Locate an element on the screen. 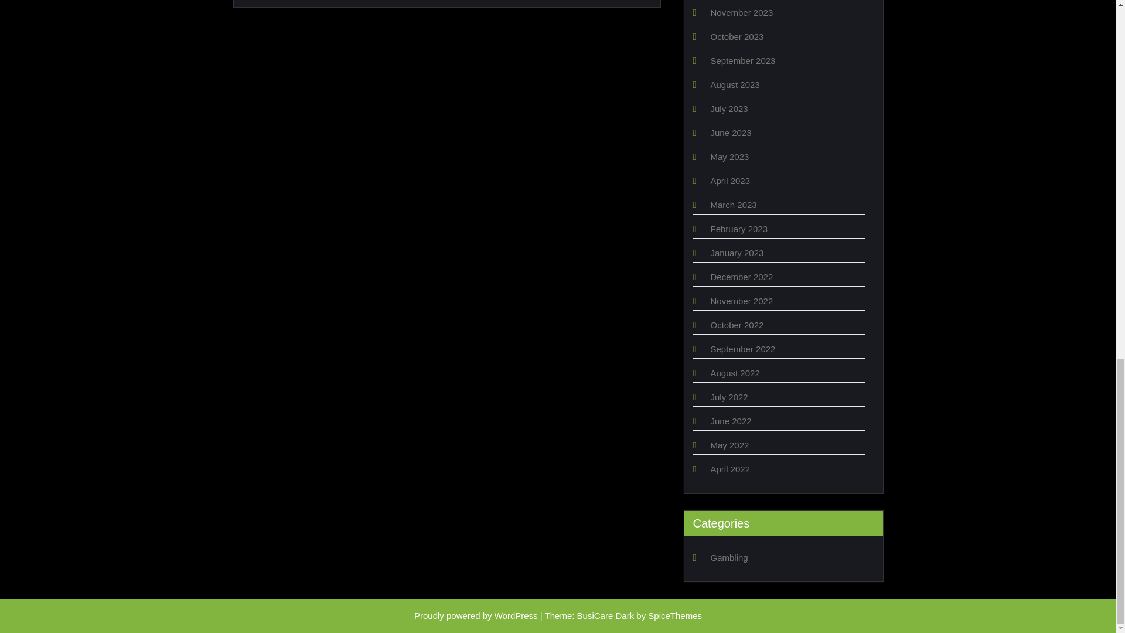 The width and height of the screenshot is (1125, 633). October 2023 is located at coordinates (737, 36).